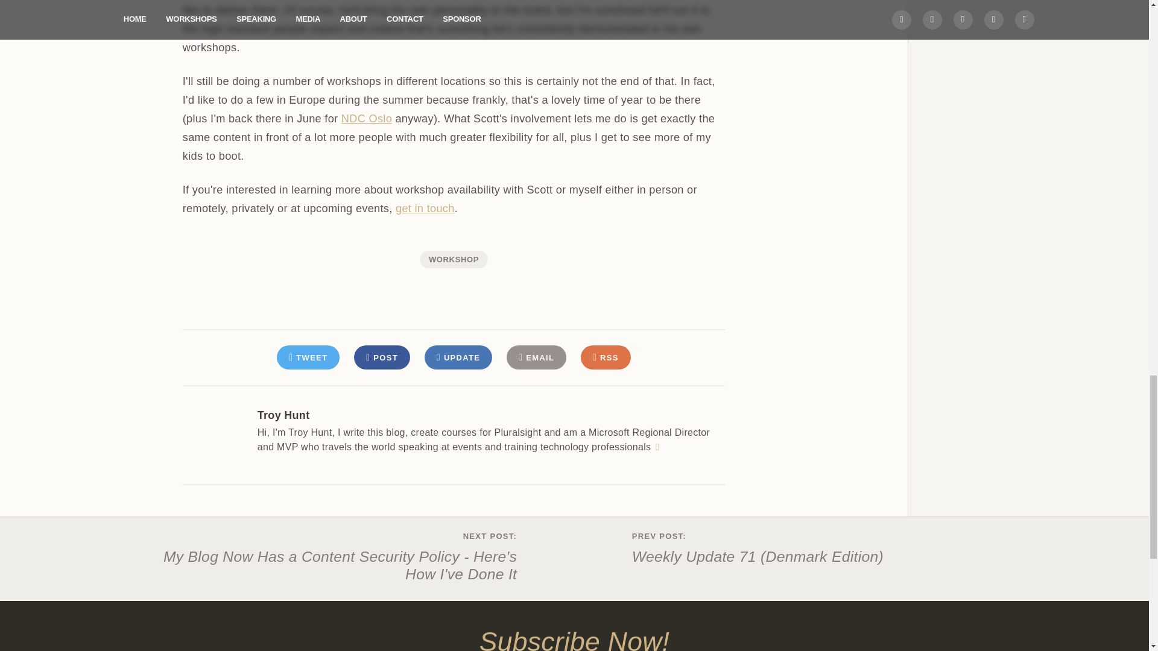 The width and height of the screenshot is (1158, 651). What do you see at coordinates (536, 357) in the screenshot?
I see `EMAIL` at bounding box center [536, 357].